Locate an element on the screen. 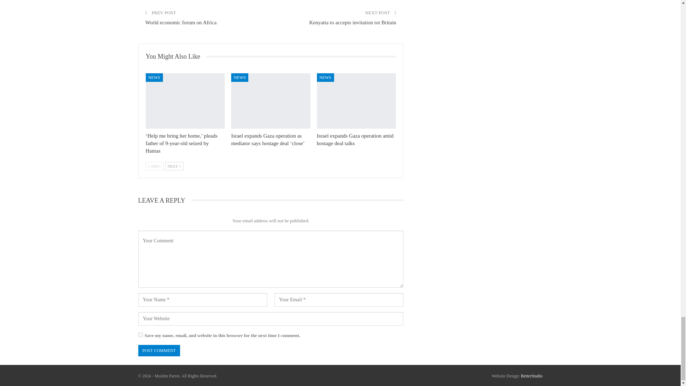  Israel expands Gaza operation amid hostage deal talks is located at coordinates (355, 139).